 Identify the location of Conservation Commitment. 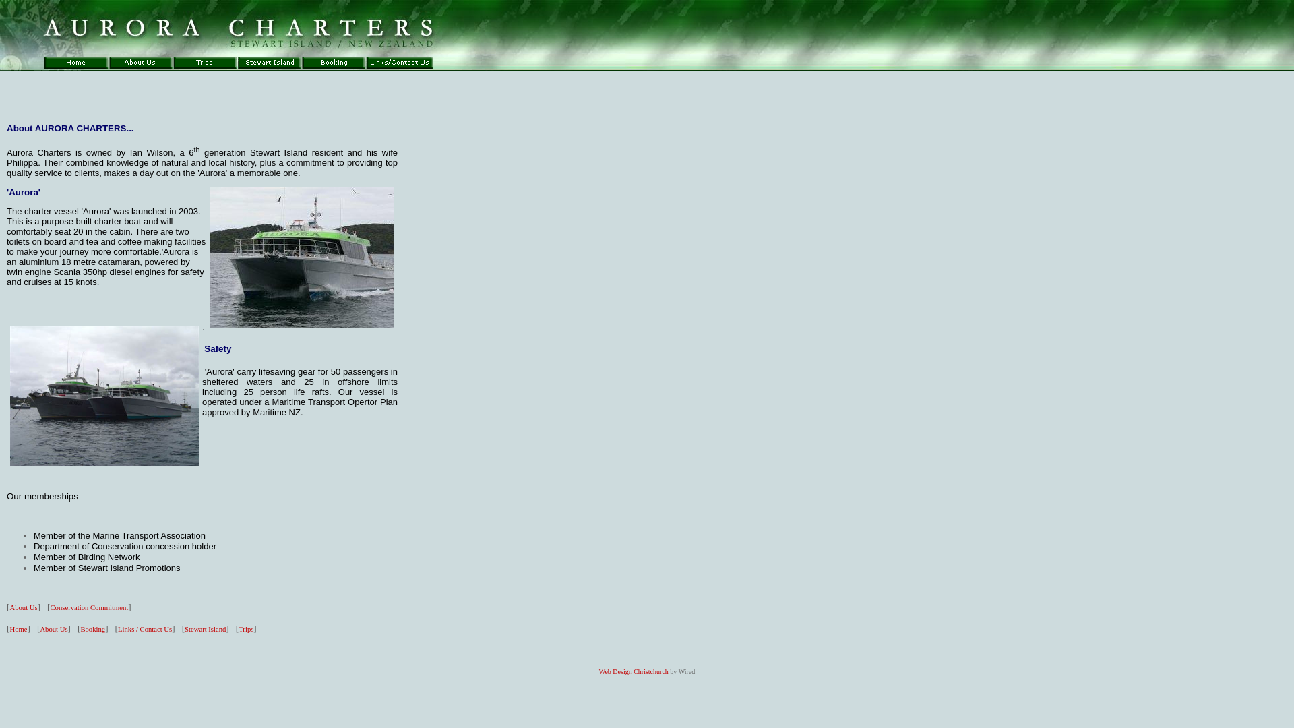
(89, 608).